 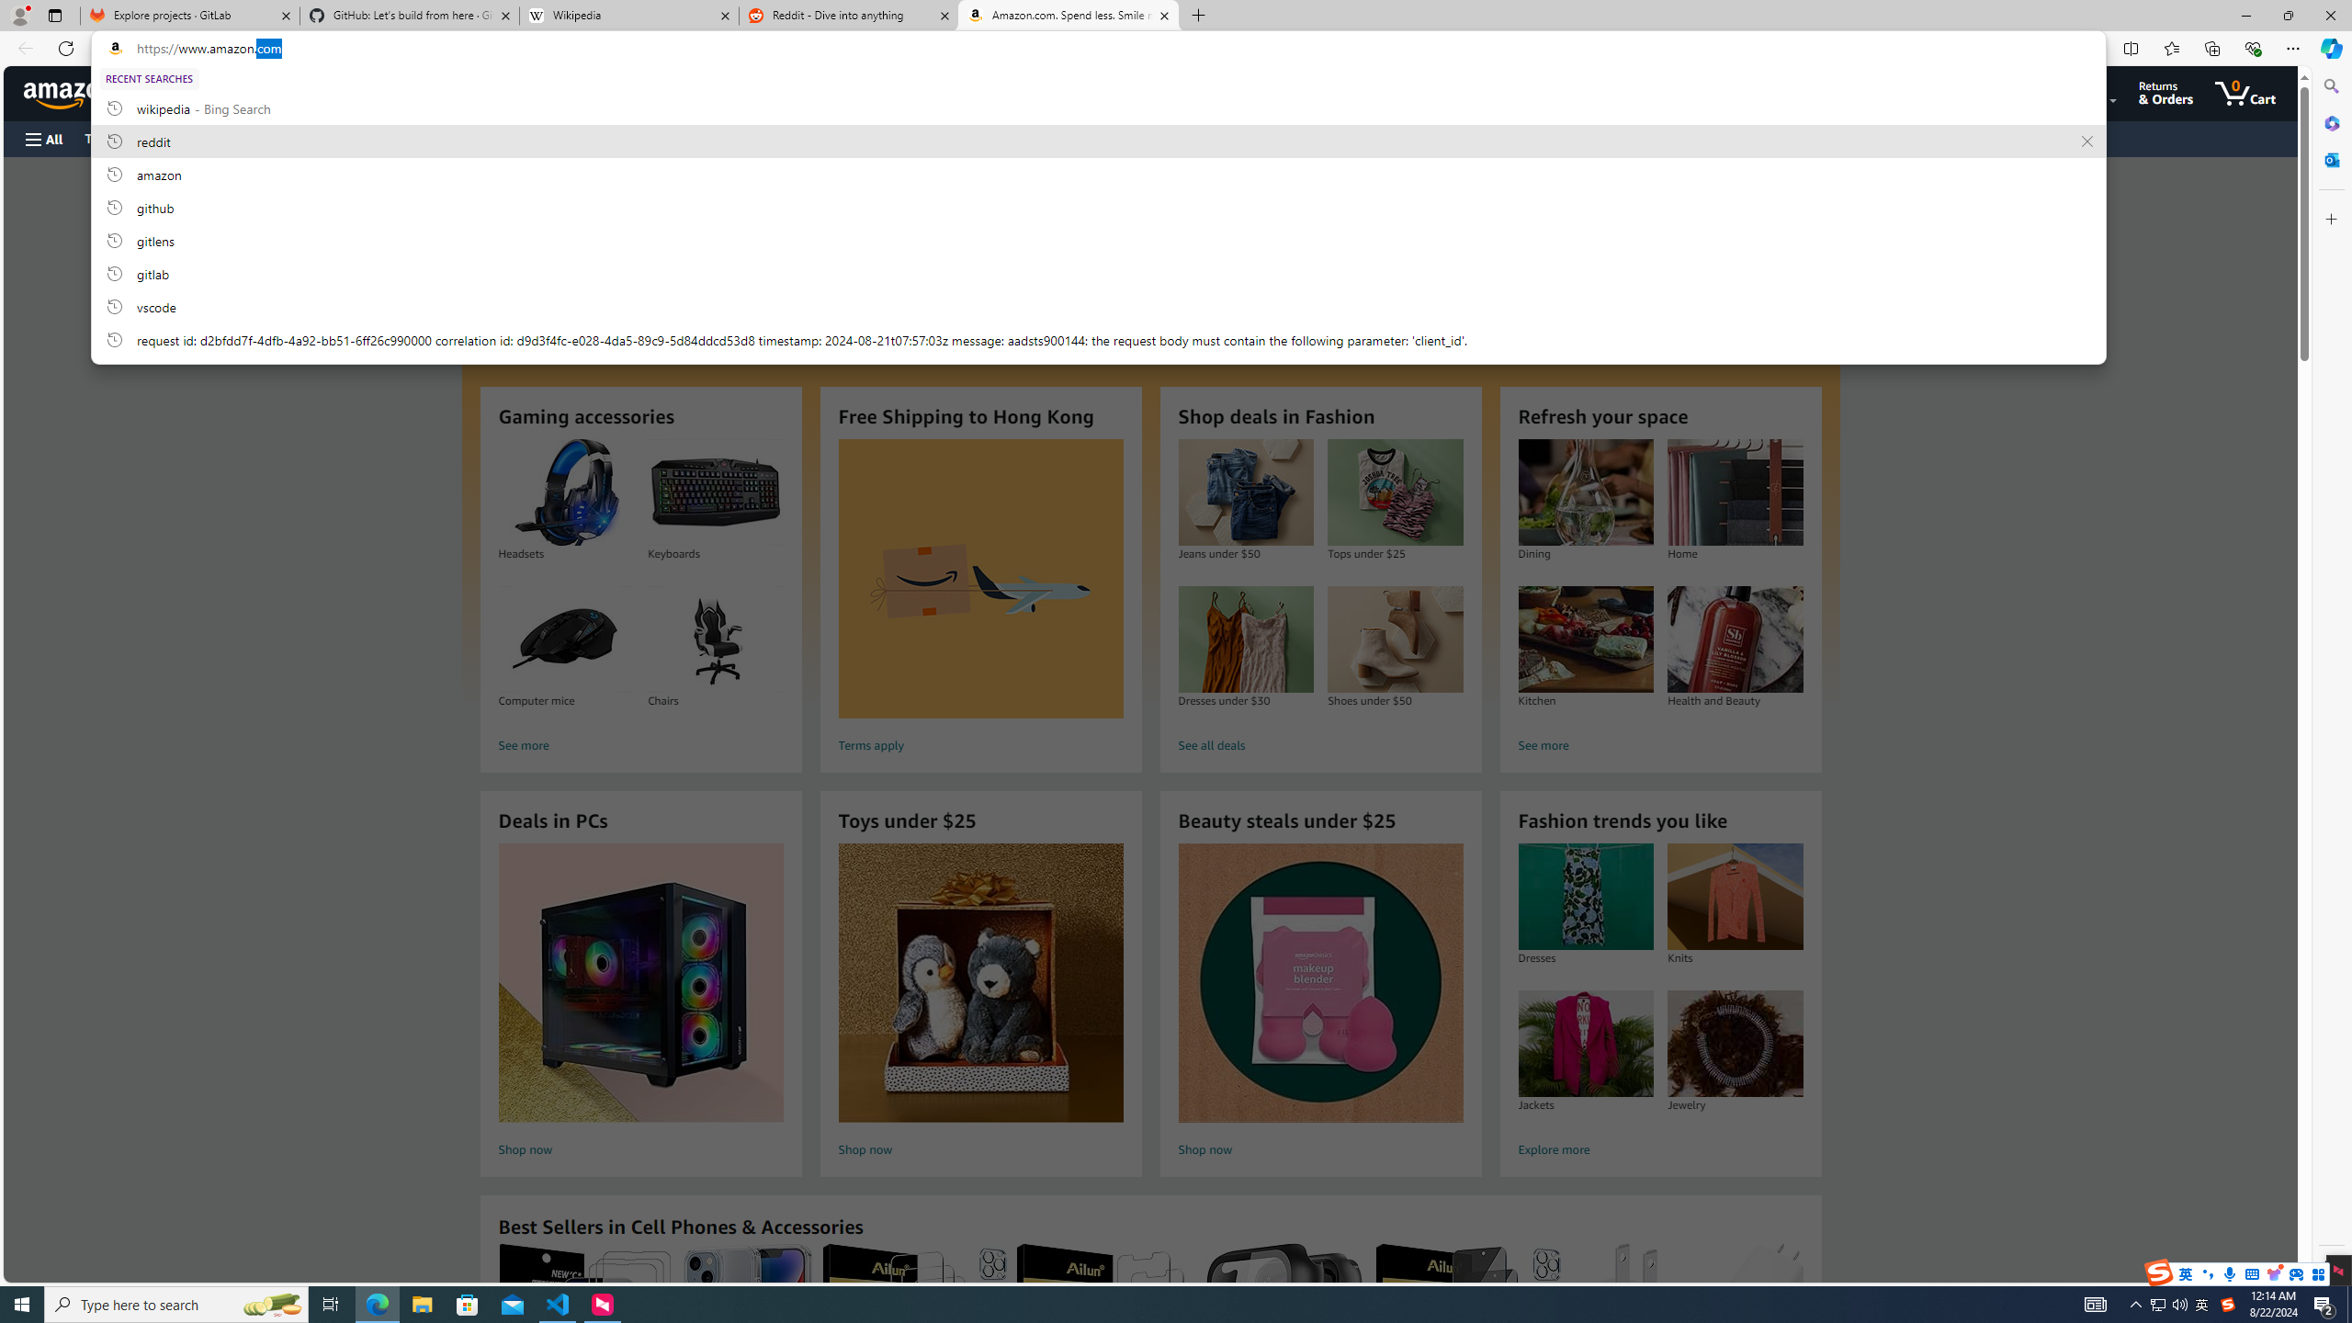 What do you see at coordinates (1586, 897) in the screenshot?
I see `Dresses` at bounding box center [1586, 897].